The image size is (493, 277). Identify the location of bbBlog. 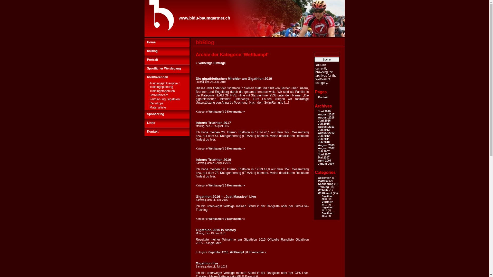
(205, 42).